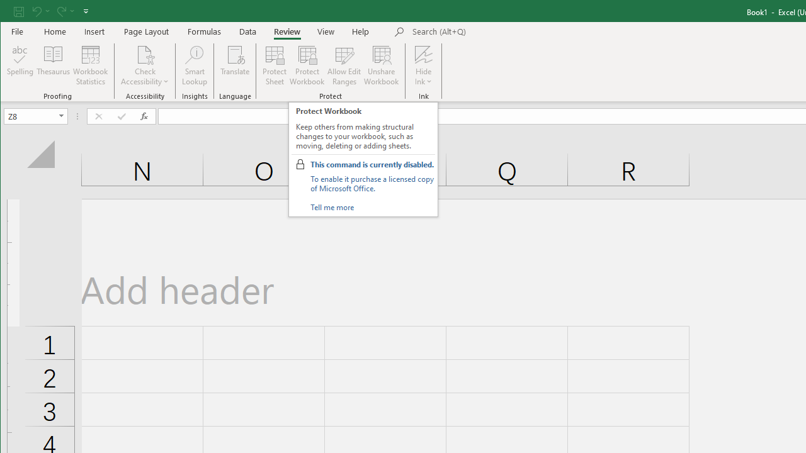 The height and width of the screenshot is (453, 806). Describe the element at coordinates (91, 65) in the screenshot. I see `Workbook Statistics` at that location.